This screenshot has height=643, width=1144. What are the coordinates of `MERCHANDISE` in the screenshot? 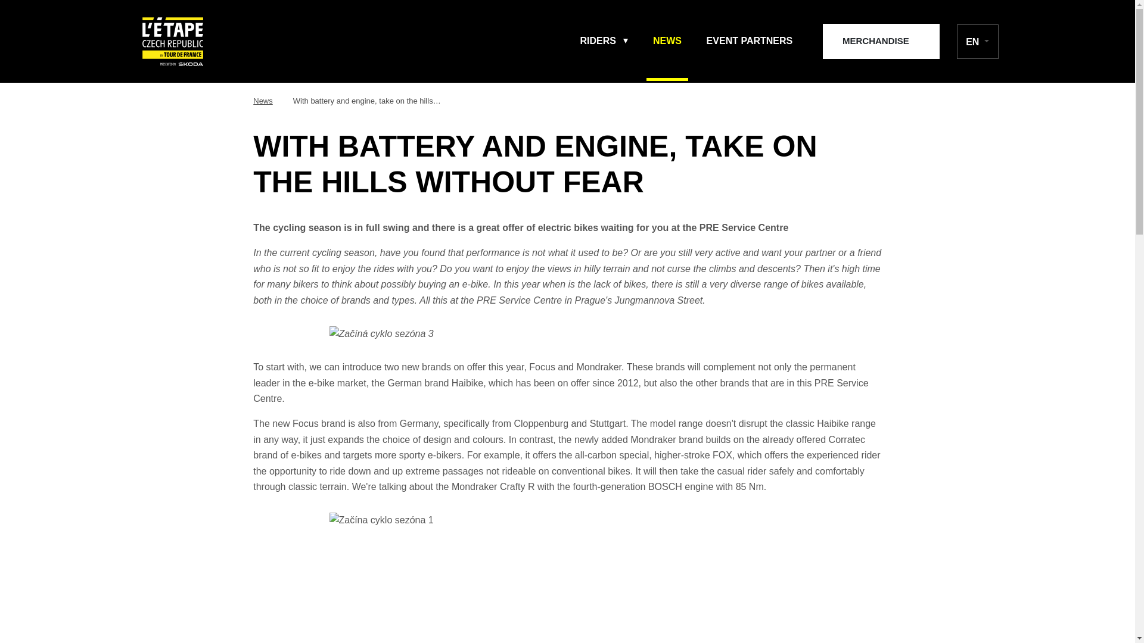 It's located at (881, 41).